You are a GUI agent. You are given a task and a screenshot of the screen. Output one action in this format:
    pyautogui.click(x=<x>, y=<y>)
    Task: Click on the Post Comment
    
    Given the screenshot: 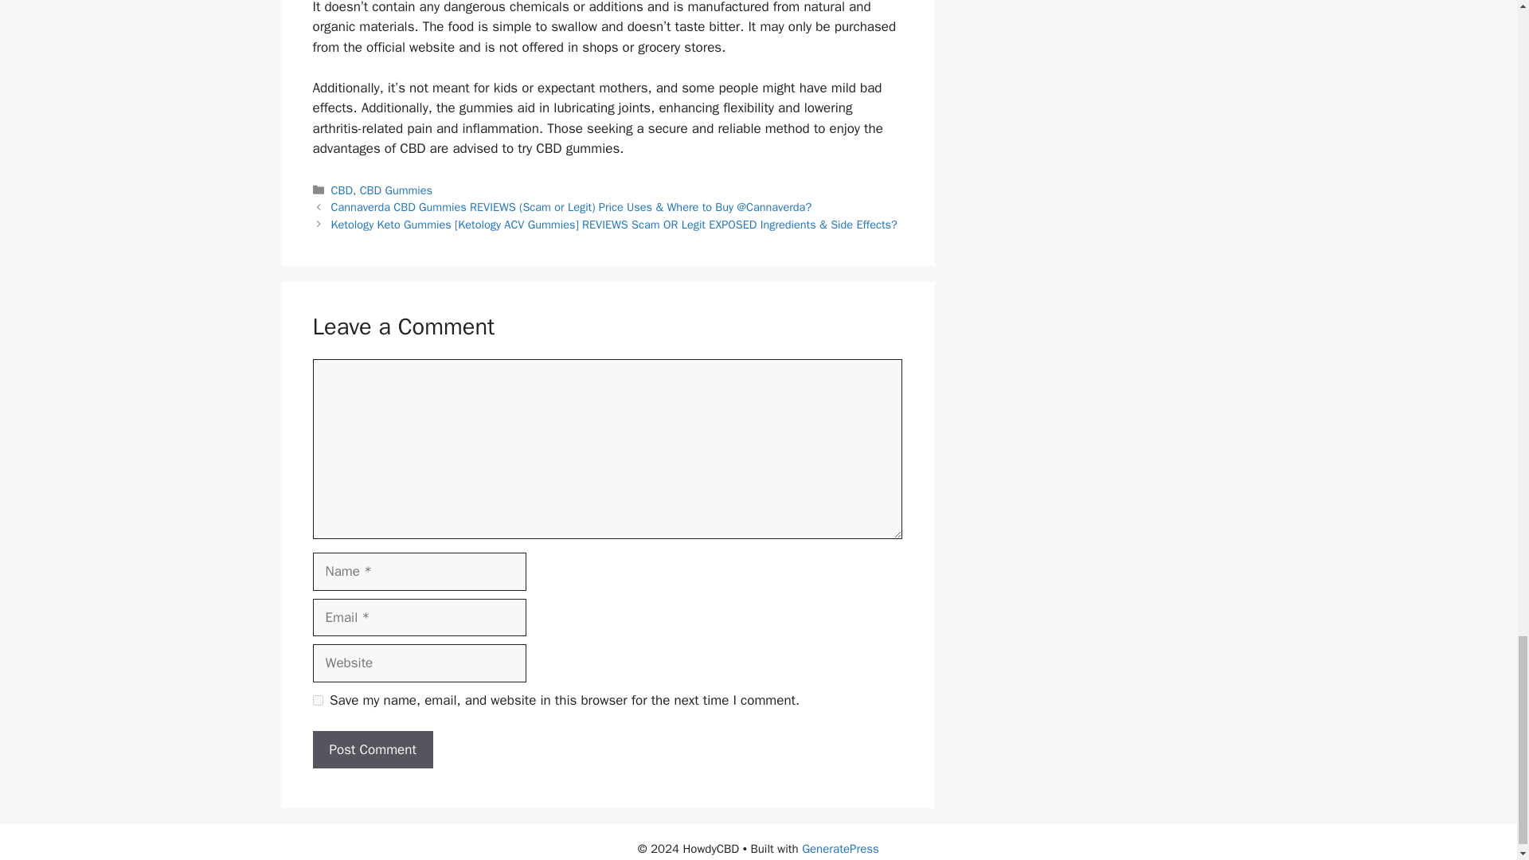 What is the action you would take?
    pyautogui.click(x=372, y=750)
    